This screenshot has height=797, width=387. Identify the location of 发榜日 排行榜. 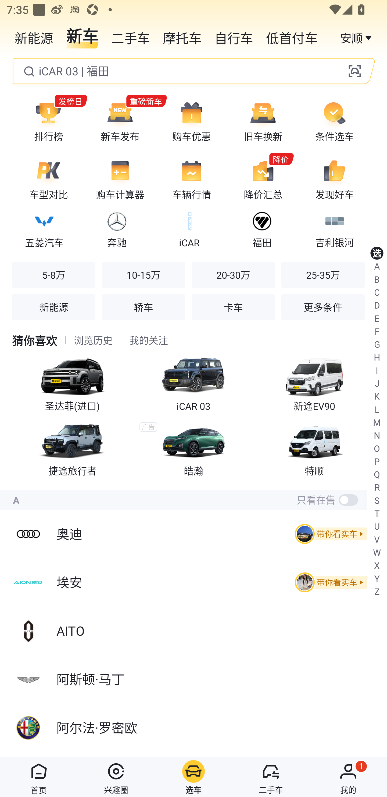
(48, 121).